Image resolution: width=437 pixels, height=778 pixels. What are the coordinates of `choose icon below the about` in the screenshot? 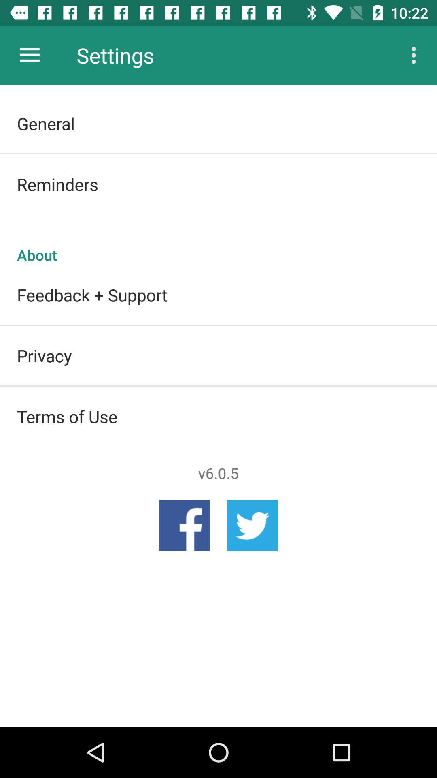 It's located at (218, 295).